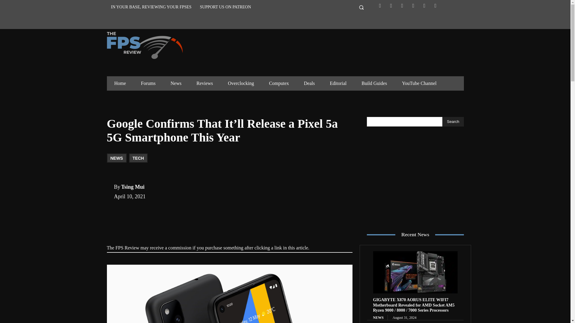 This screenshot has height=323, width=575. I want to click on Instagram, so click(402, 5).